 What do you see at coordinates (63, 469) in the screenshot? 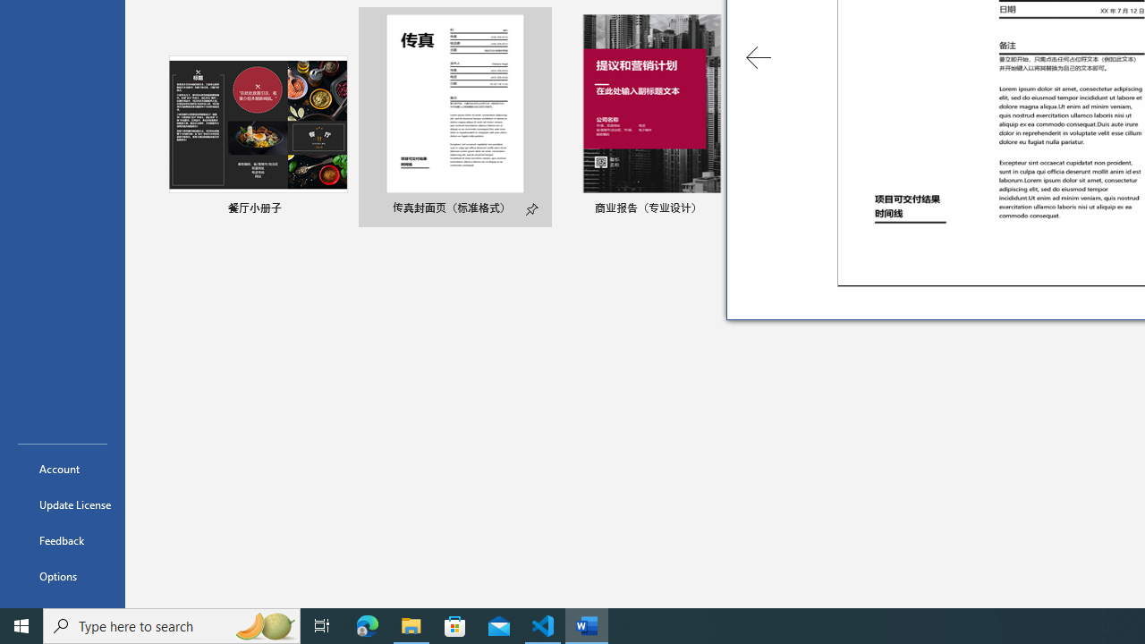
I see `Account` at bounding box center [63, 469].